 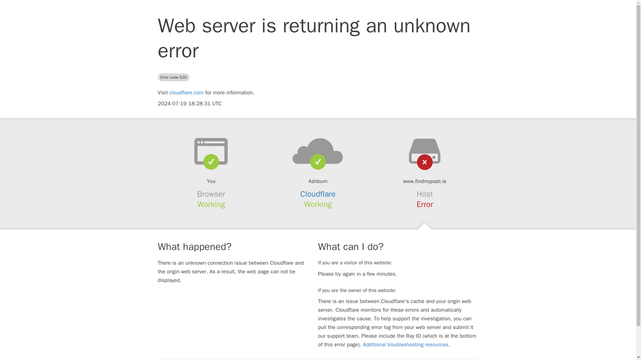 I want to click on Cloudflare, so click(x=318, y=194).